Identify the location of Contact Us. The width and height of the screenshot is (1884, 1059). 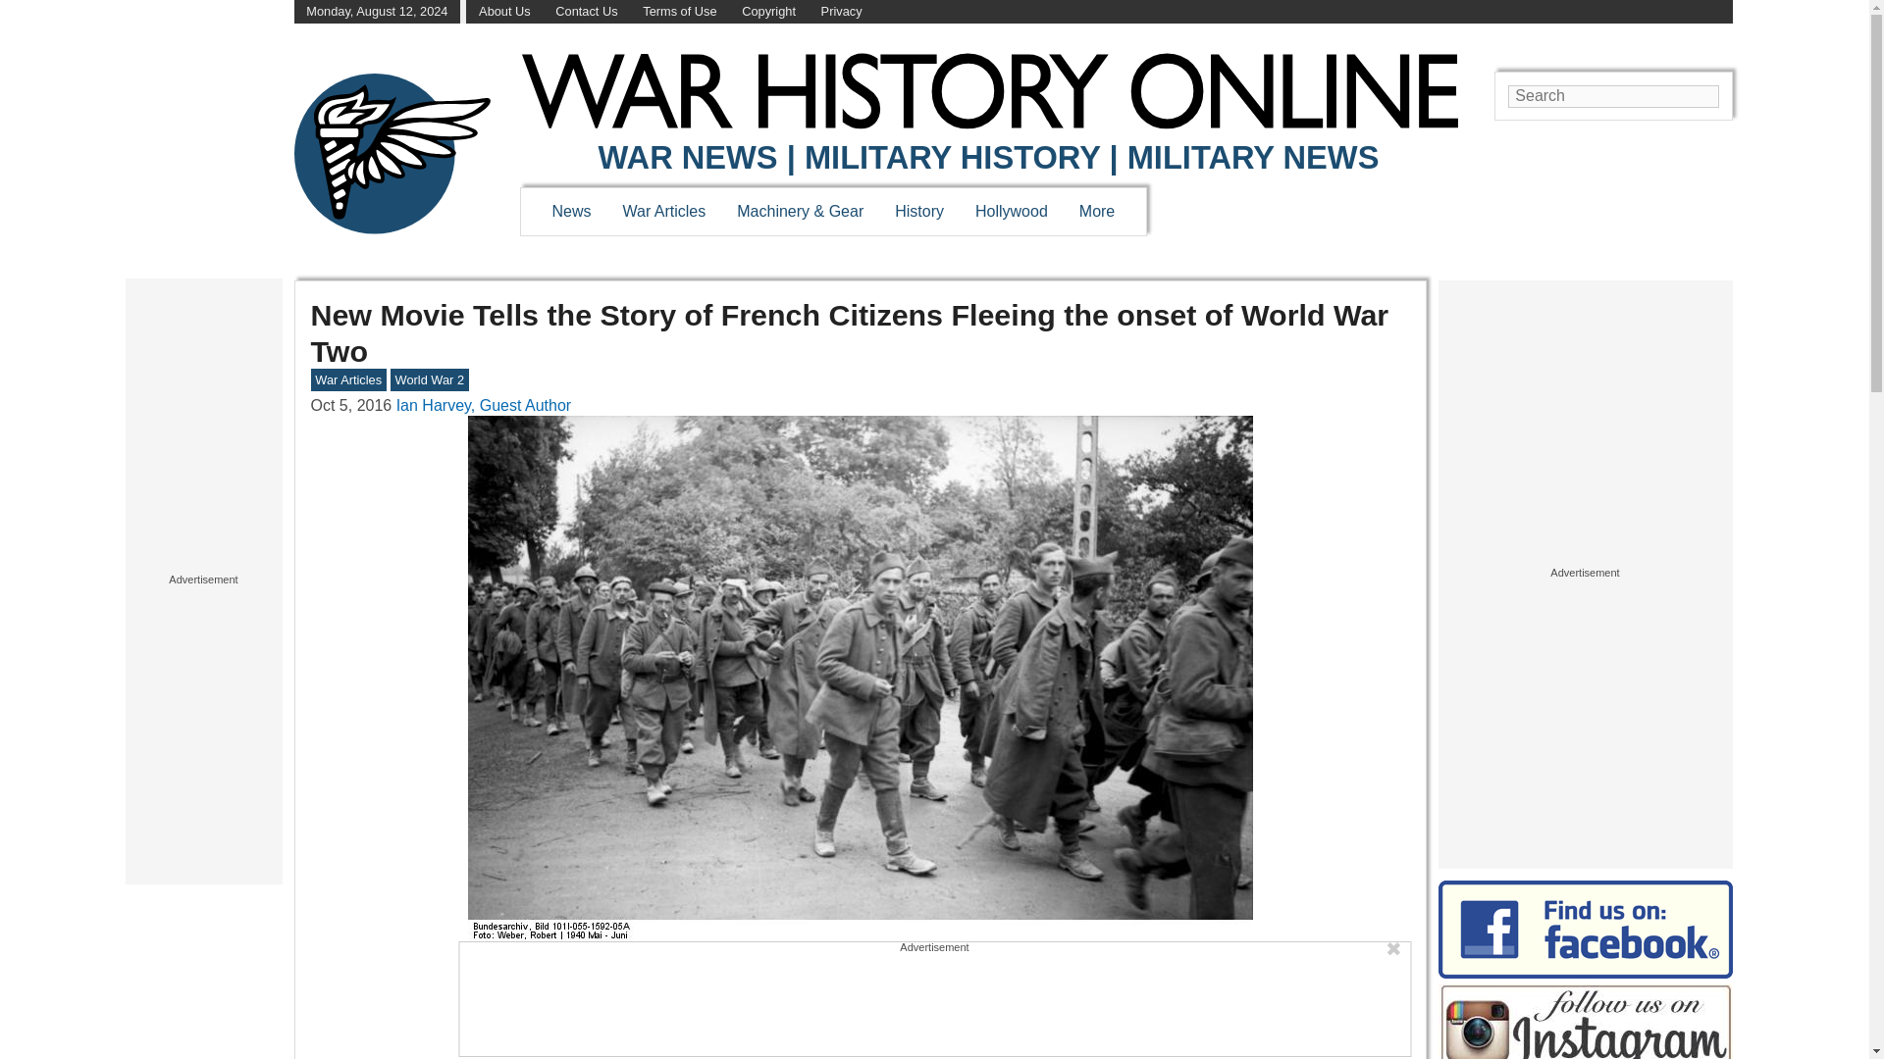
(587, 12).